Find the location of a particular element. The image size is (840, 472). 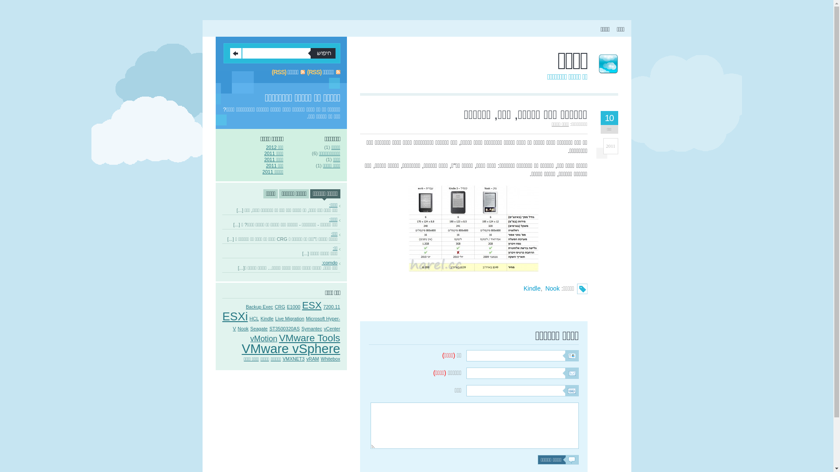

Live Migration is located at coordinates (290, 319).